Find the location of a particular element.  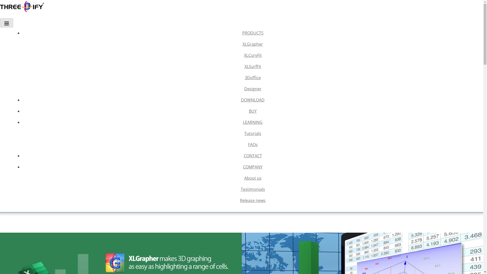

Testimonials is located at coordinates (253, 189).